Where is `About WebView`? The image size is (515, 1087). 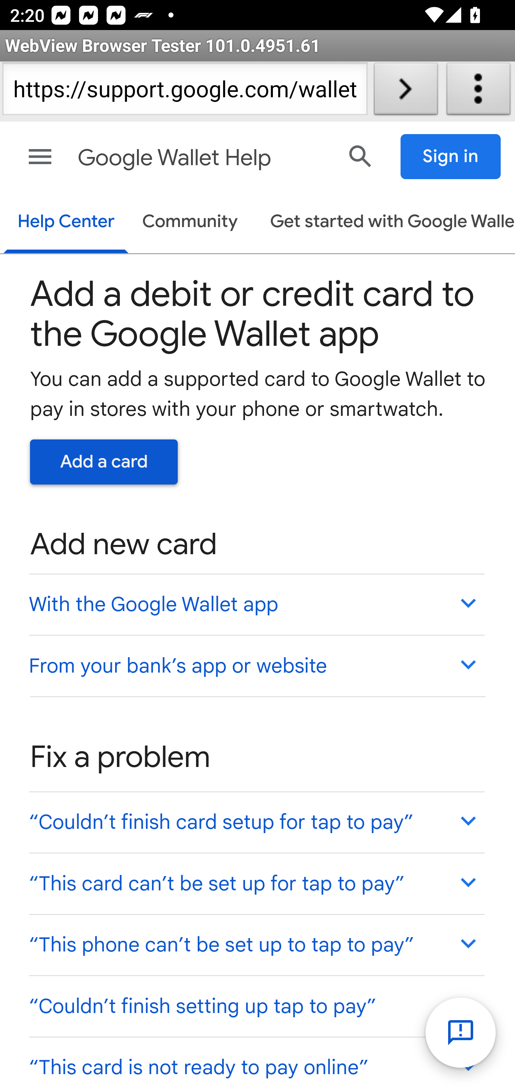 About WebView is located at coordinates (479, 92).